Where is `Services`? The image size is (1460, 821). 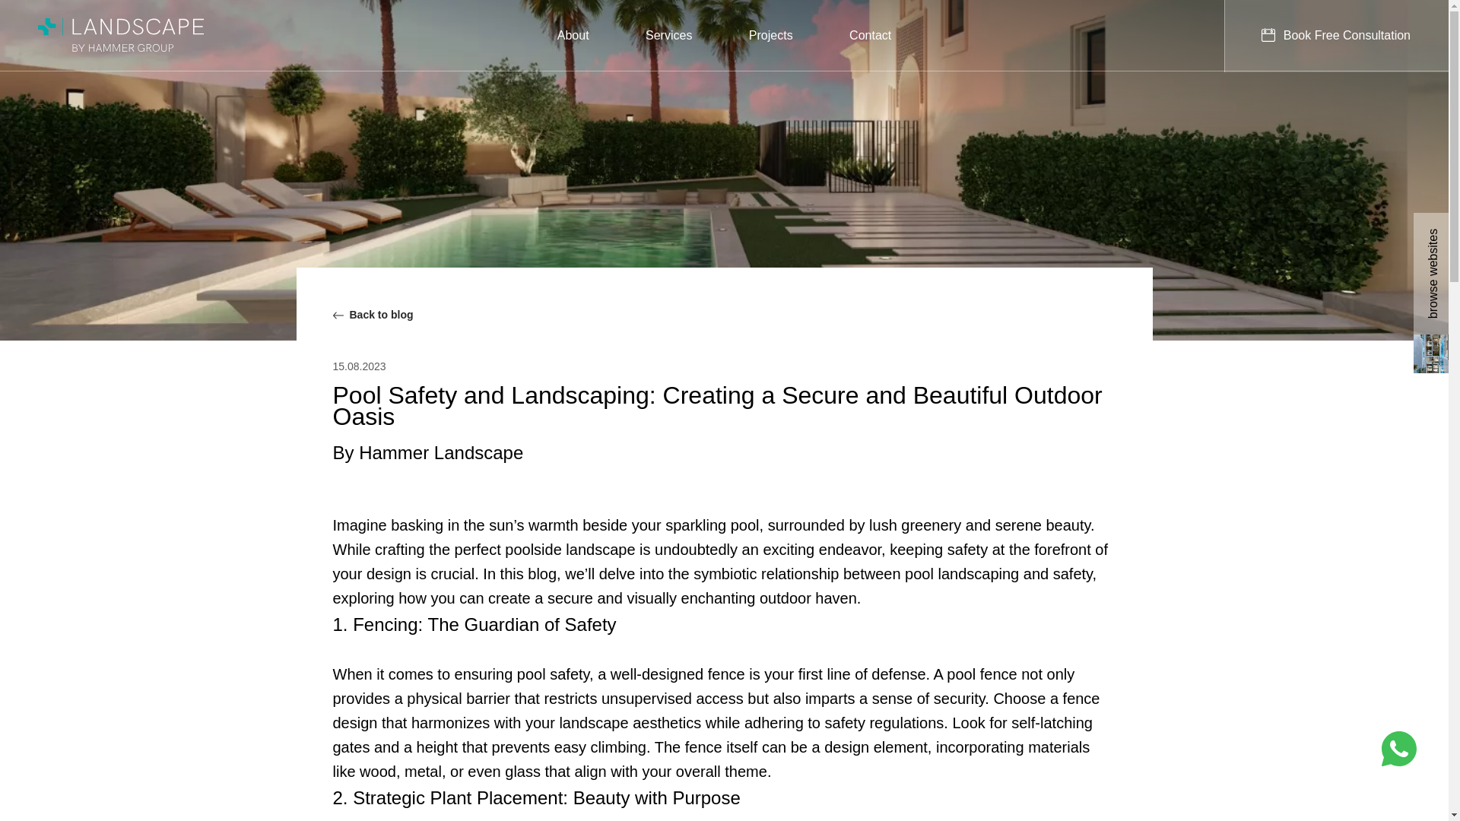
Services is located at coordinates (668, 35).